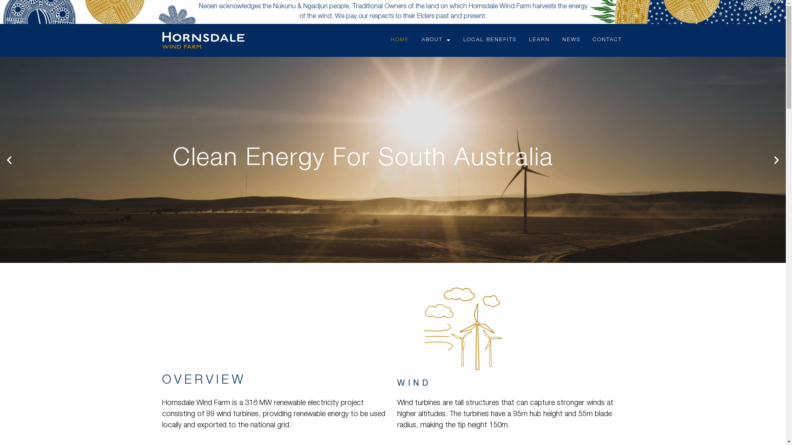 The width and height of the screenshot is (792, 445). What do you see at coordinates (490, 40) in the screenshot?
I see `LOCAL BENEFITS` at bounding box center [490, 40].